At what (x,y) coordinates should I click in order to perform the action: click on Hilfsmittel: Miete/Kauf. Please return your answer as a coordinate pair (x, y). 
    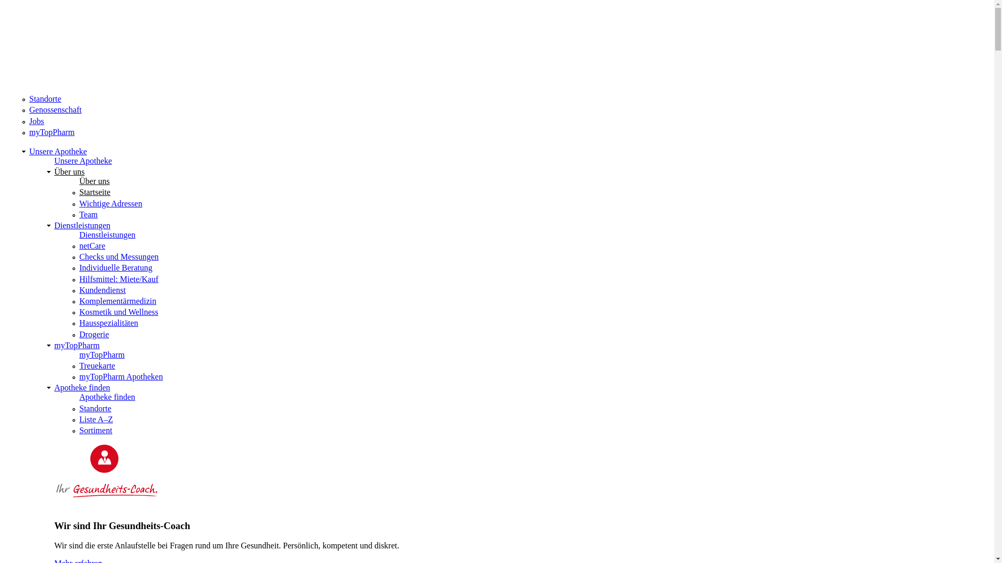
    Looking at the image, I should click on (119, 279).